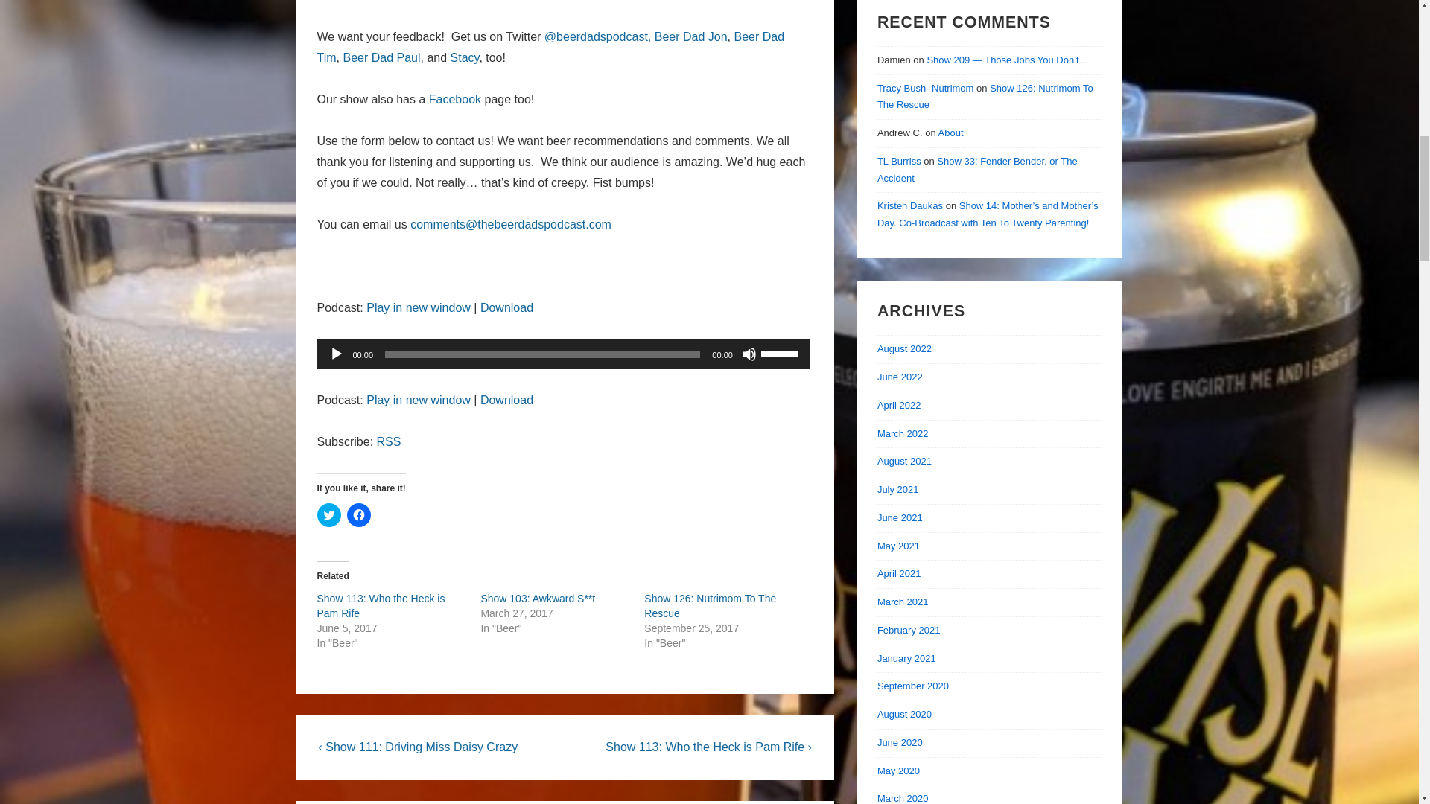 Image resolution: width=1430 pixels, height=804 pixels. I want to click on Beer Dad Tim, so click(551, 48).